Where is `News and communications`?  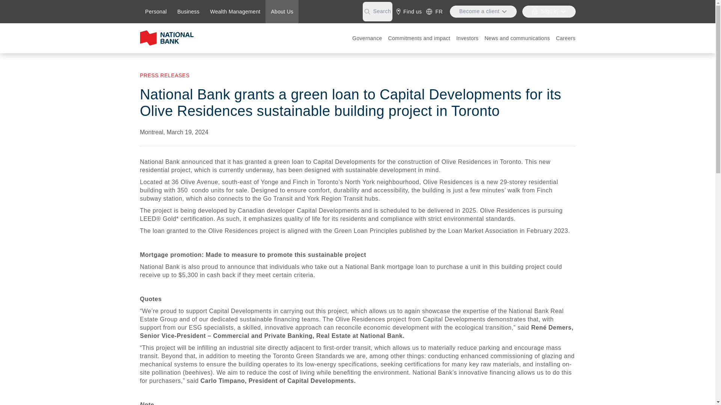
News and communications is located at coordinates (517, 38).